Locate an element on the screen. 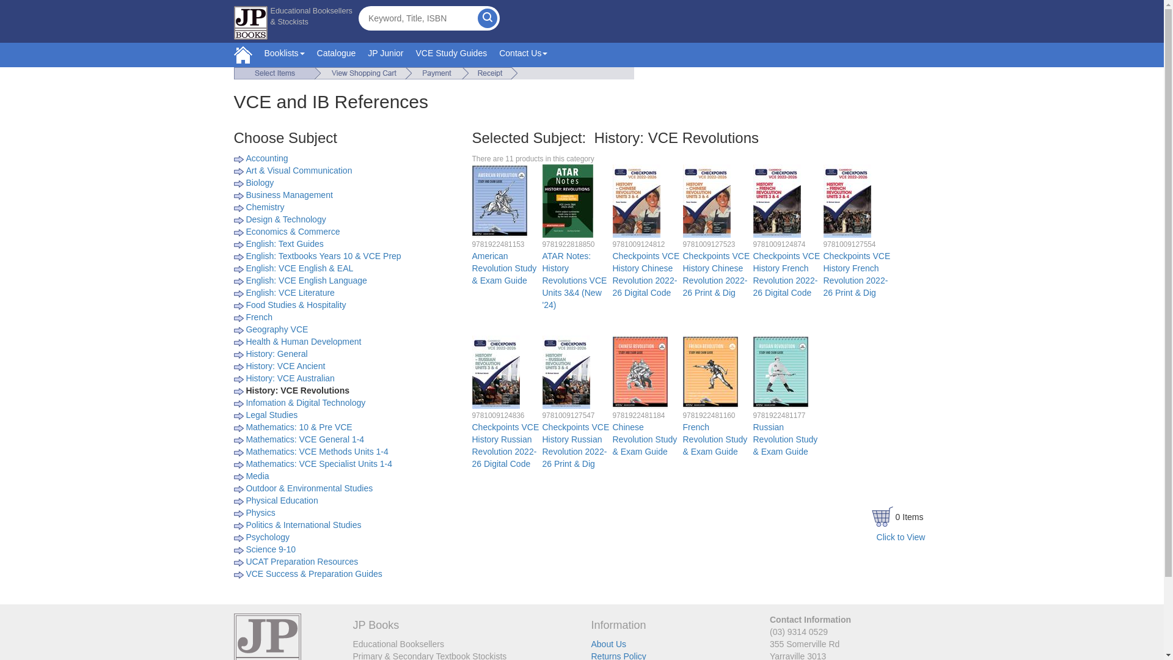 Image resolution: width=1173 pixels, height=660 pixels. Politics & International Studies is located at coordinates (303, 525).